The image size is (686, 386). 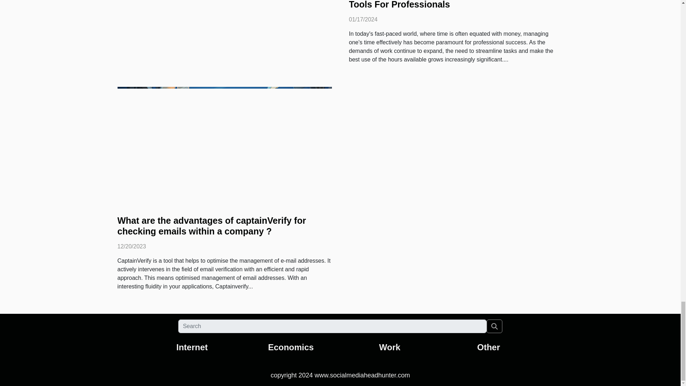 What do you see at coordinates (291, 347) in the screenshot?
I see `Economics` at bounding box center [291, 347].